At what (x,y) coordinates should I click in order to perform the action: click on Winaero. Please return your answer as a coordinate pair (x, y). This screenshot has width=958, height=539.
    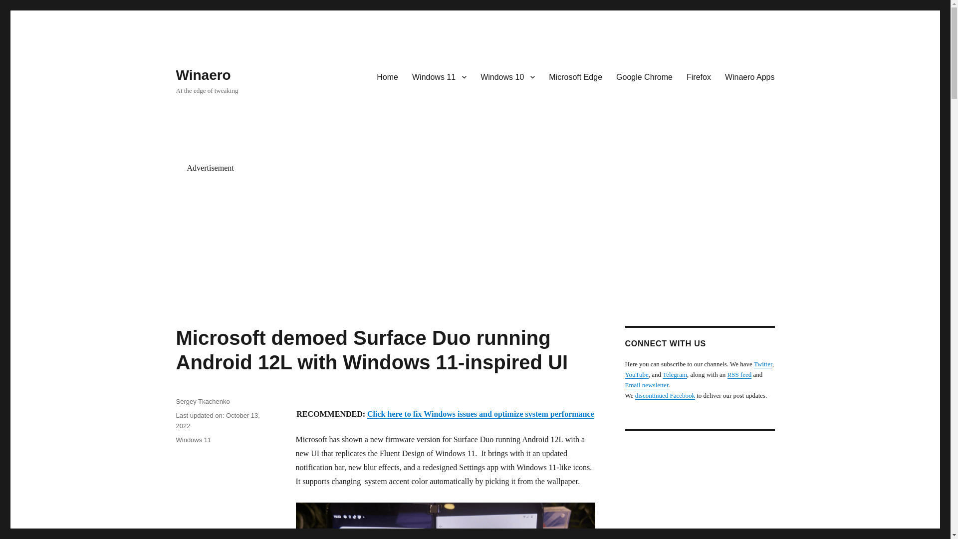
    Looking at the image, I should click on (203, 75).